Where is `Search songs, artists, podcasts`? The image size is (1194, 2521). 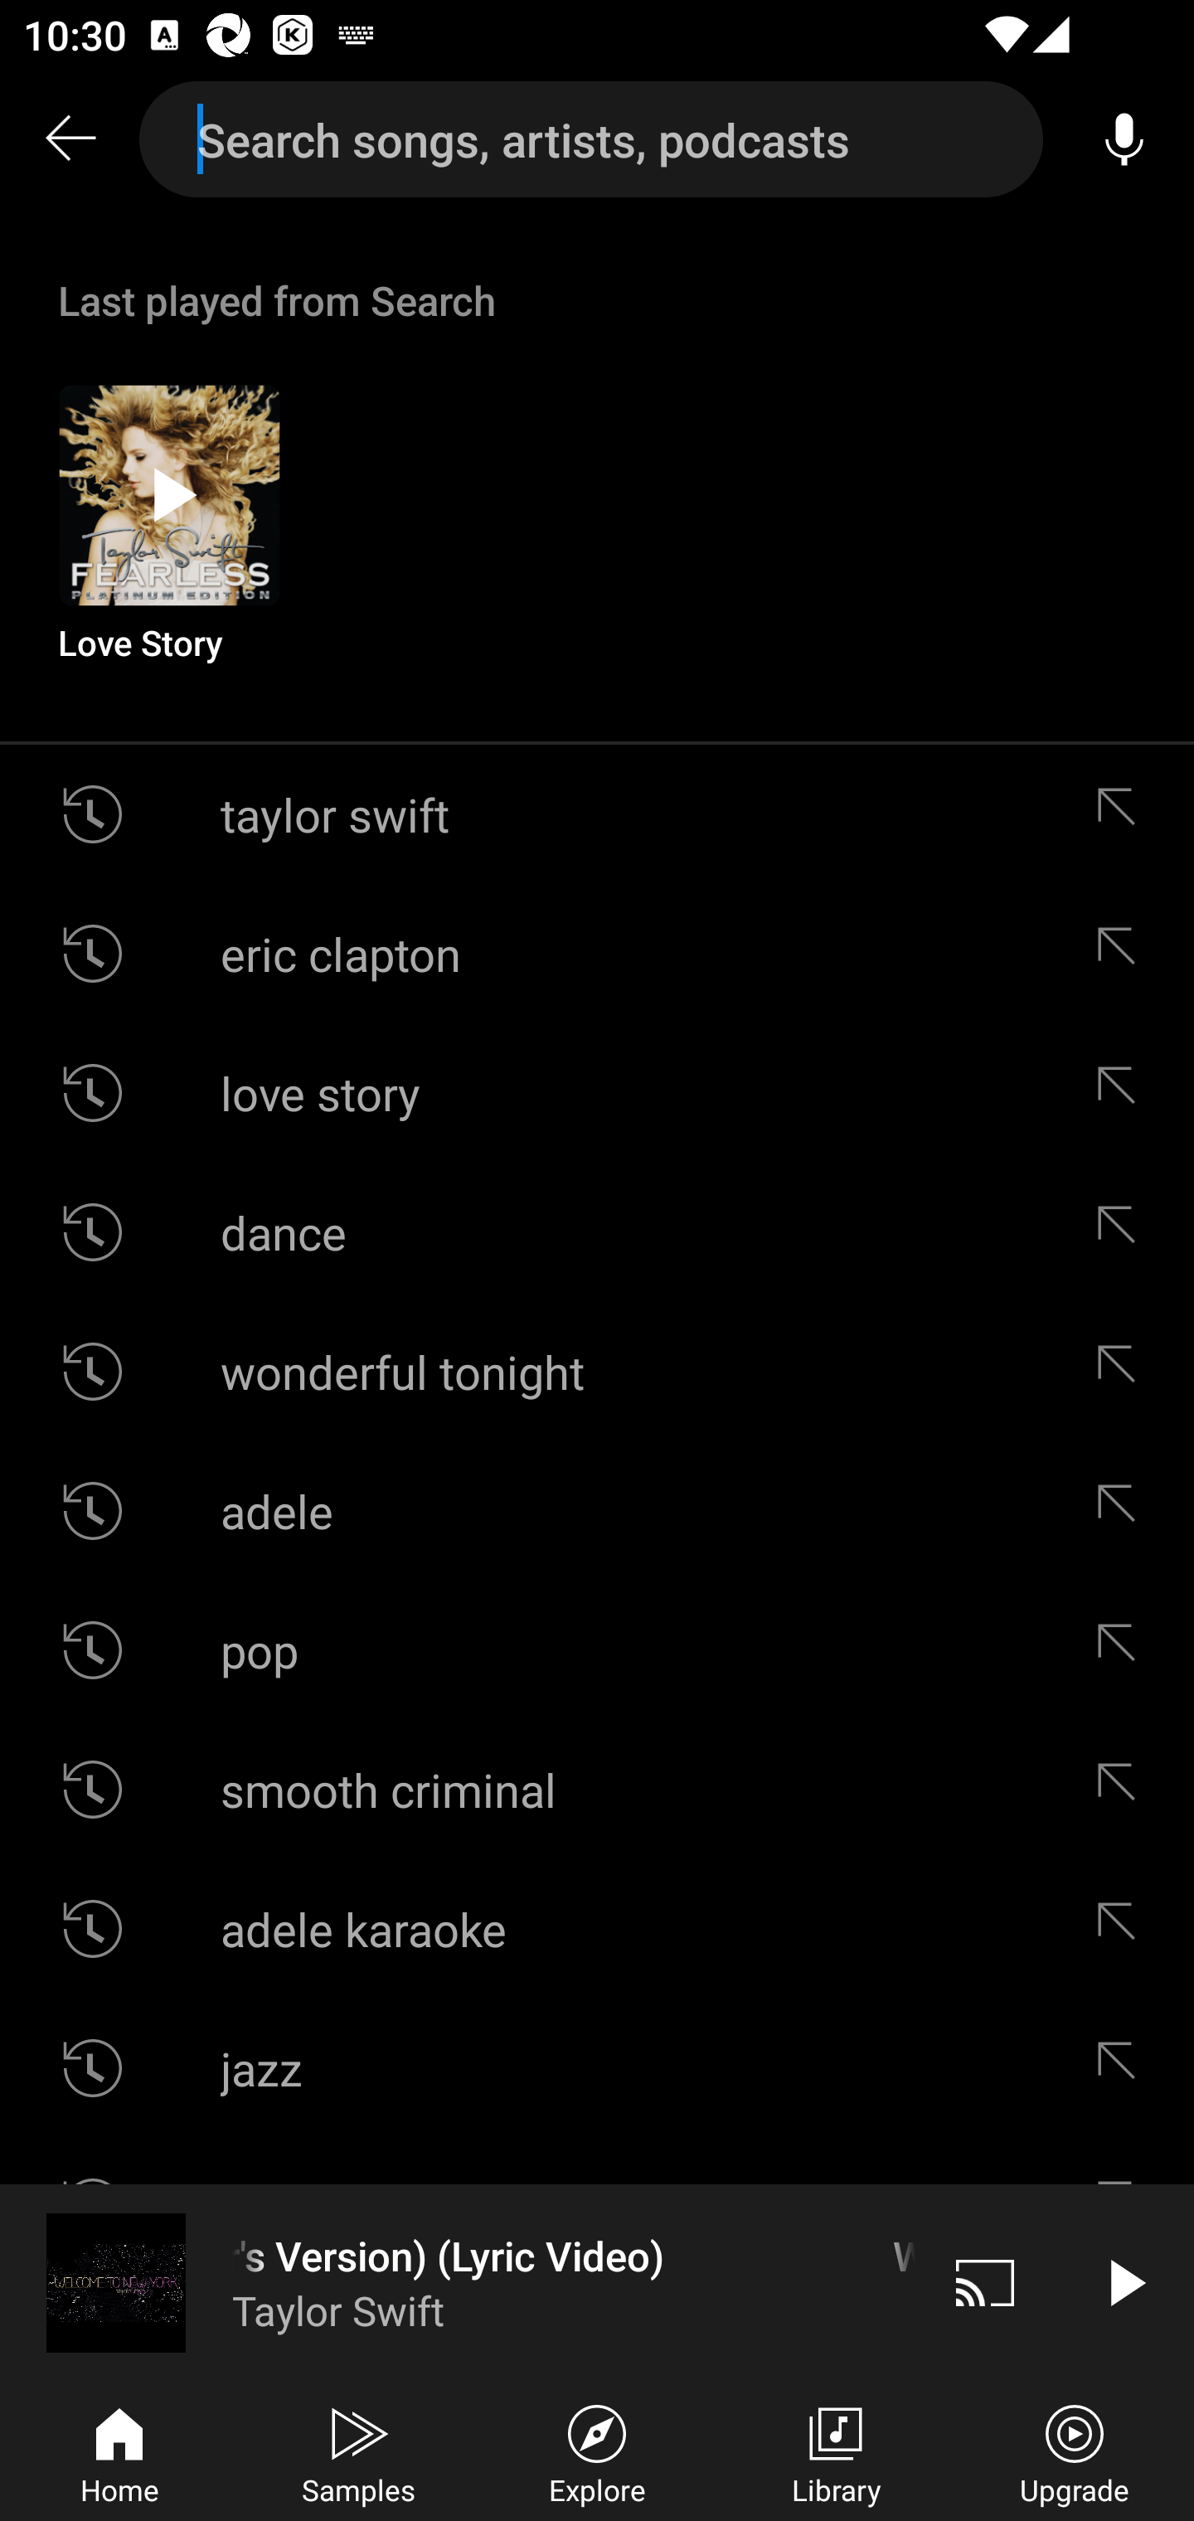
Search songs, artists, podcasts is located at coordinates (591, 139).